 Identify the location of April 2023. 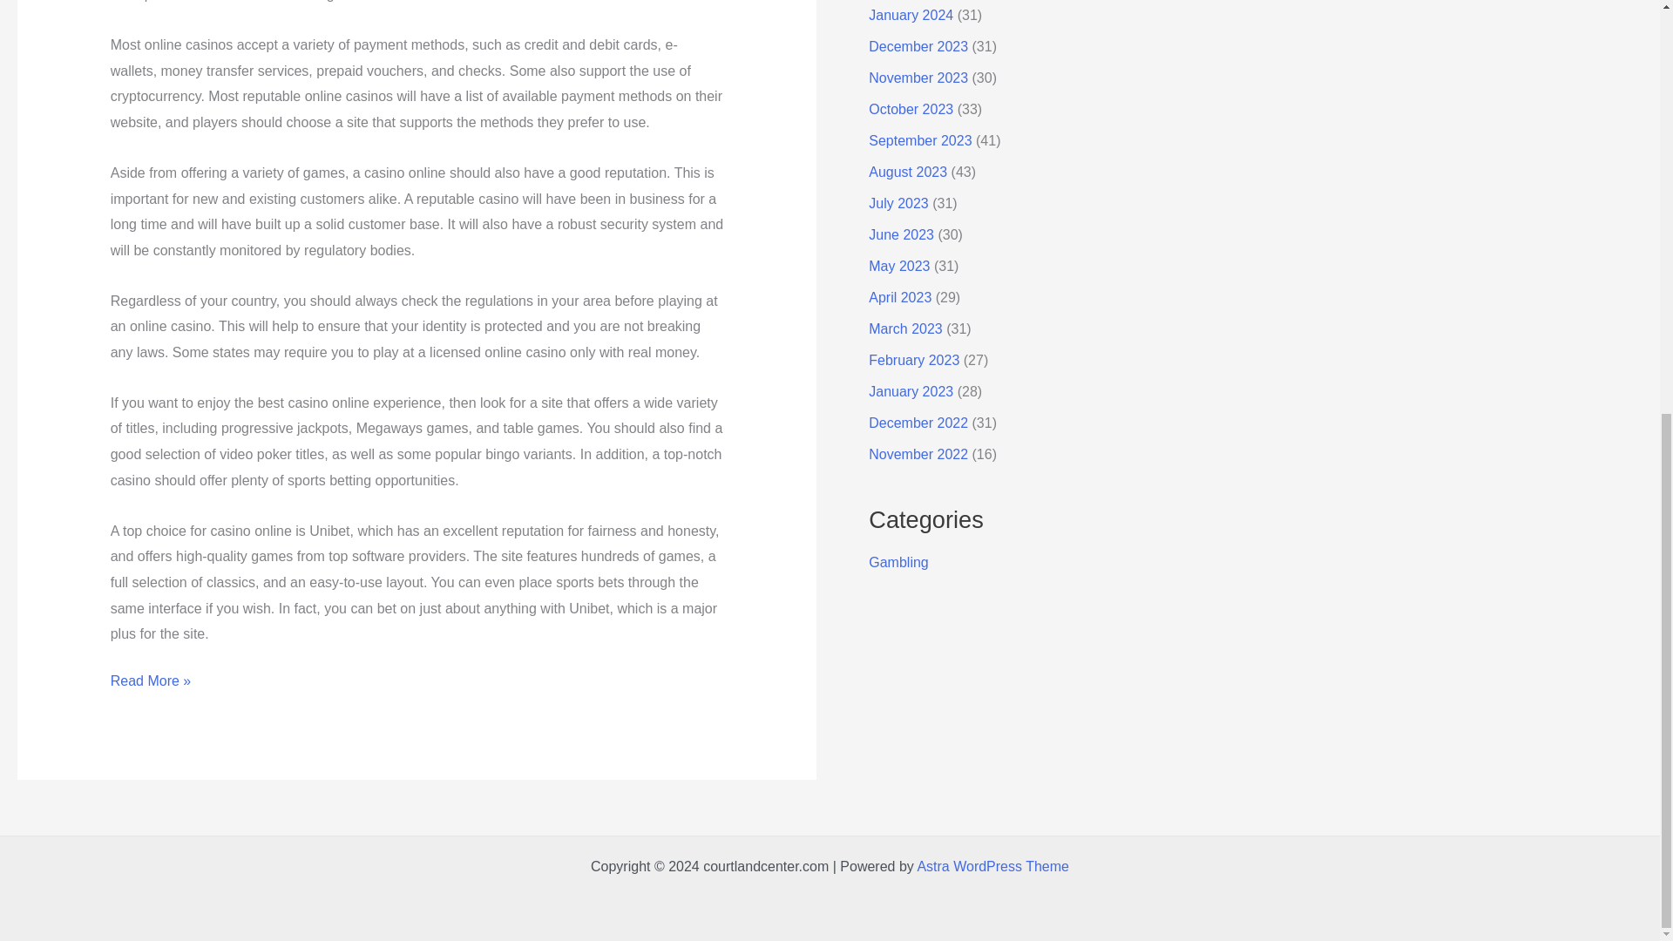
(899, 296).